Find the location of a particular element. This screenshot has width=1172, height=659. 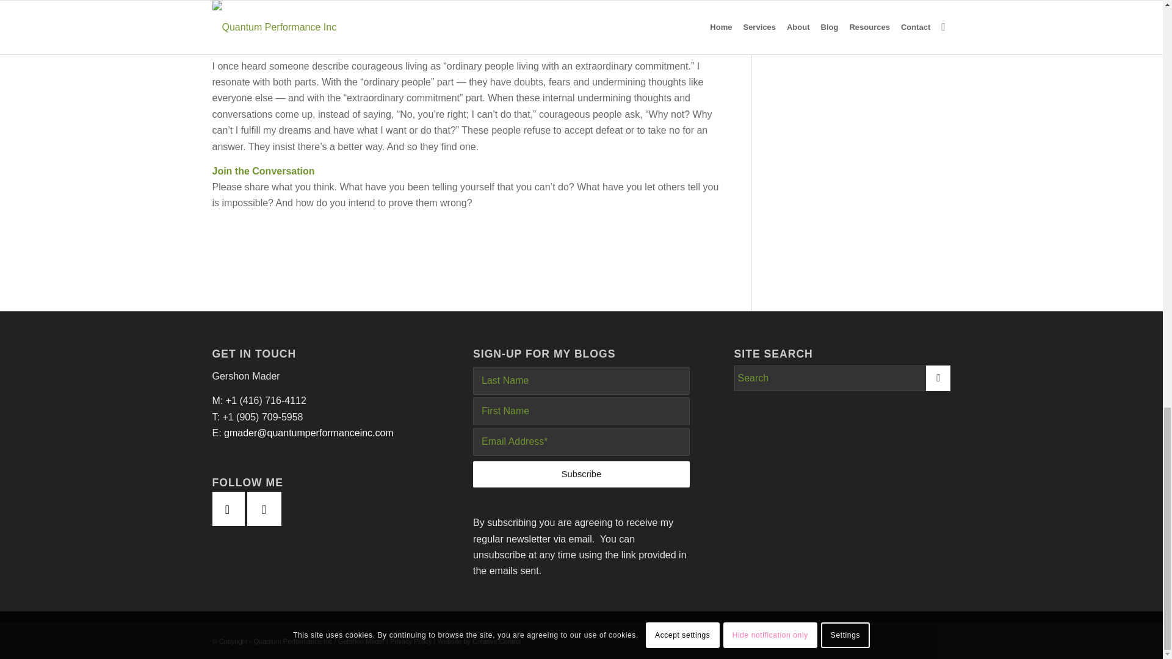

Twitter is located at coordinates (941, 639).